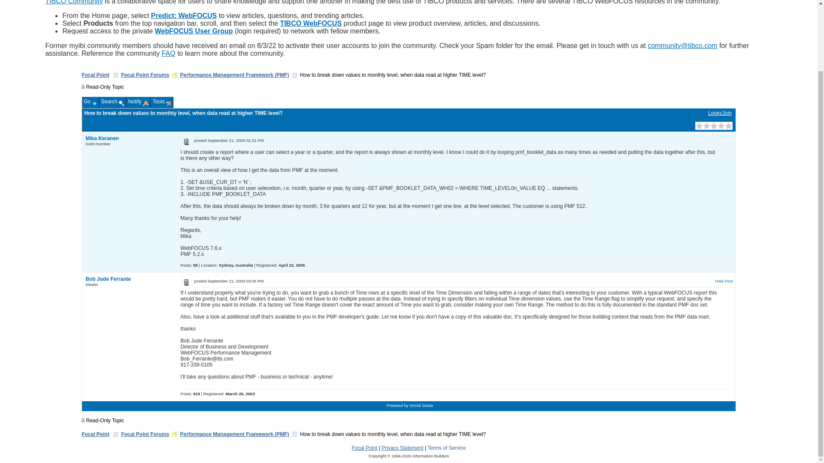 The image size is (824, 463). What do you see at coordinates (174, 20) in the screenshot?
I see `GO` at bounding box center [174, 20].